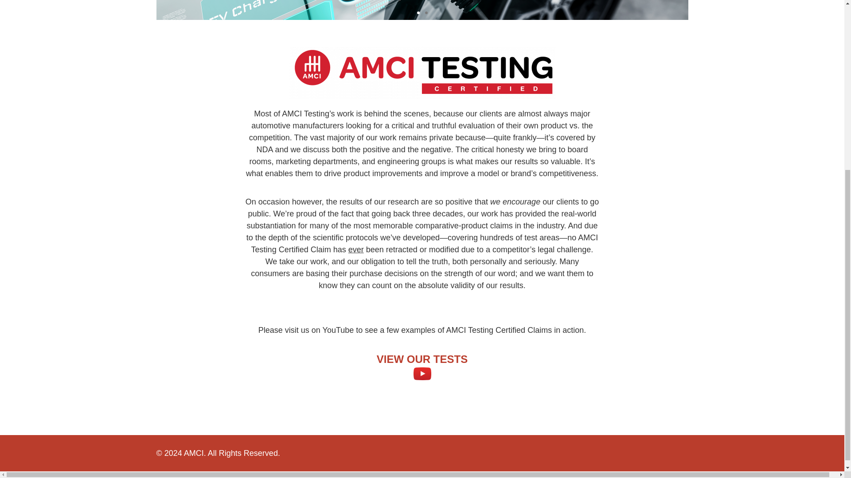 The image size is (851, 478). What do you see at coordinates (422, 359) in the screenshot?
I see `VIEW OUR TESTS` at bounding box center [422, 359].